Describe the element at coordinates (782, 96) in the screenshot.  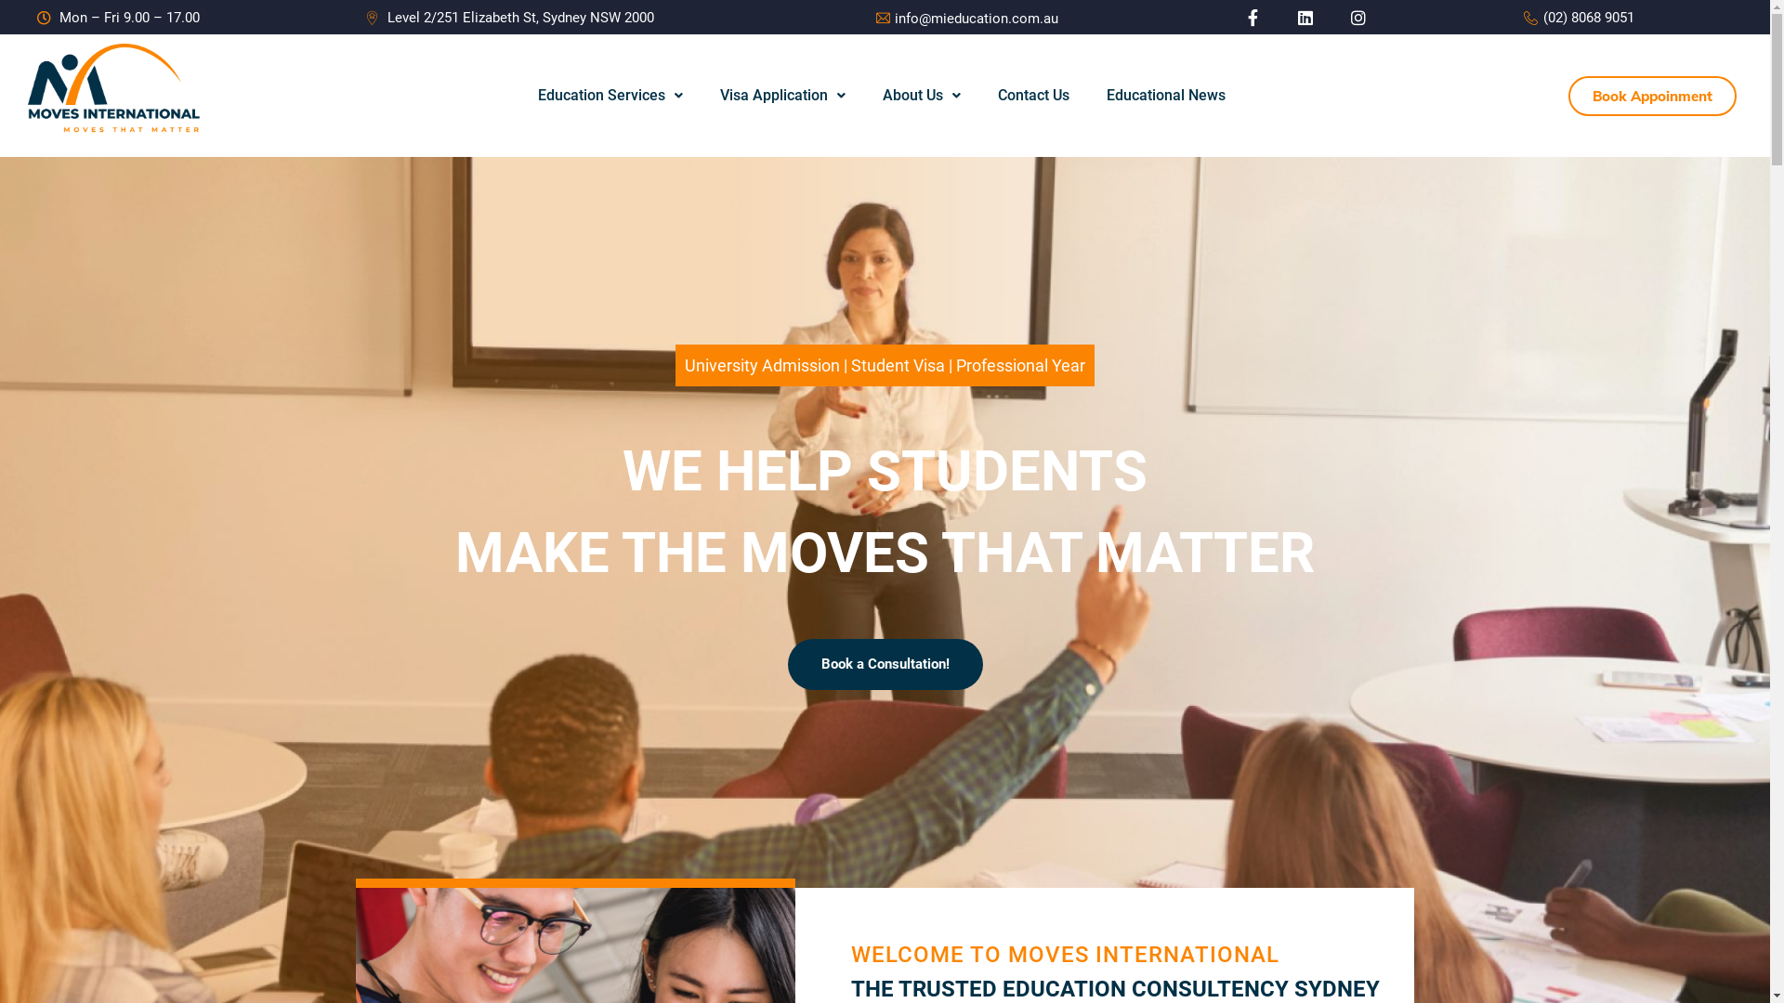
I see `Visa Application` at that location.